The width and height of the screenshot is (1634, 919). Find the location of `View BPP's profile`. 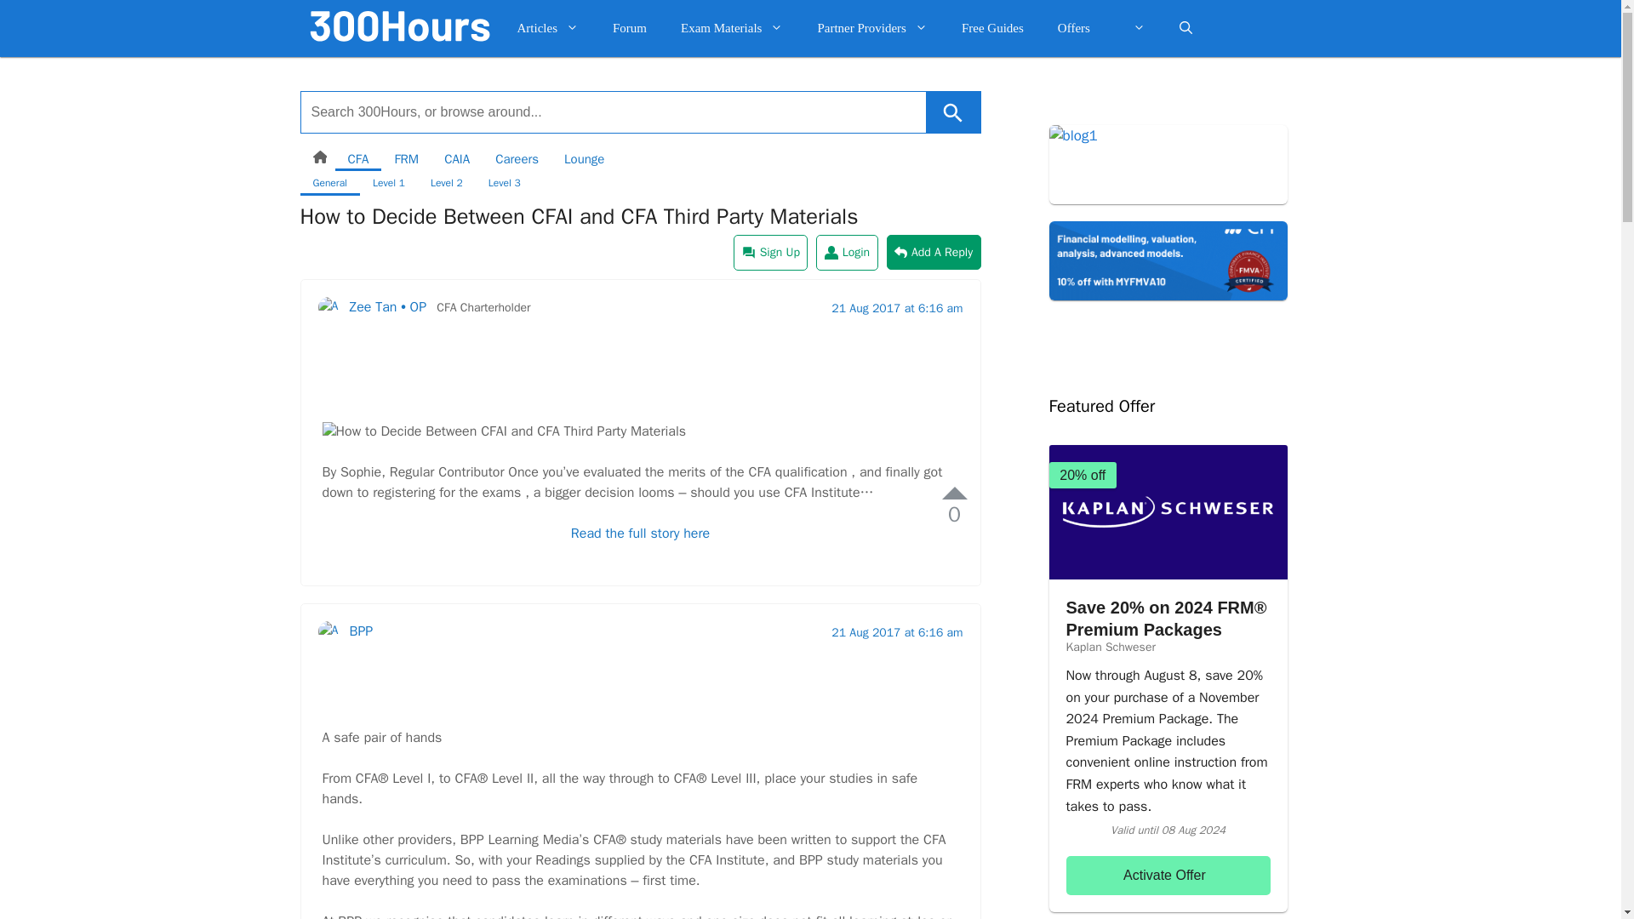

View BPP's profile is located at coordinates (351, 701).